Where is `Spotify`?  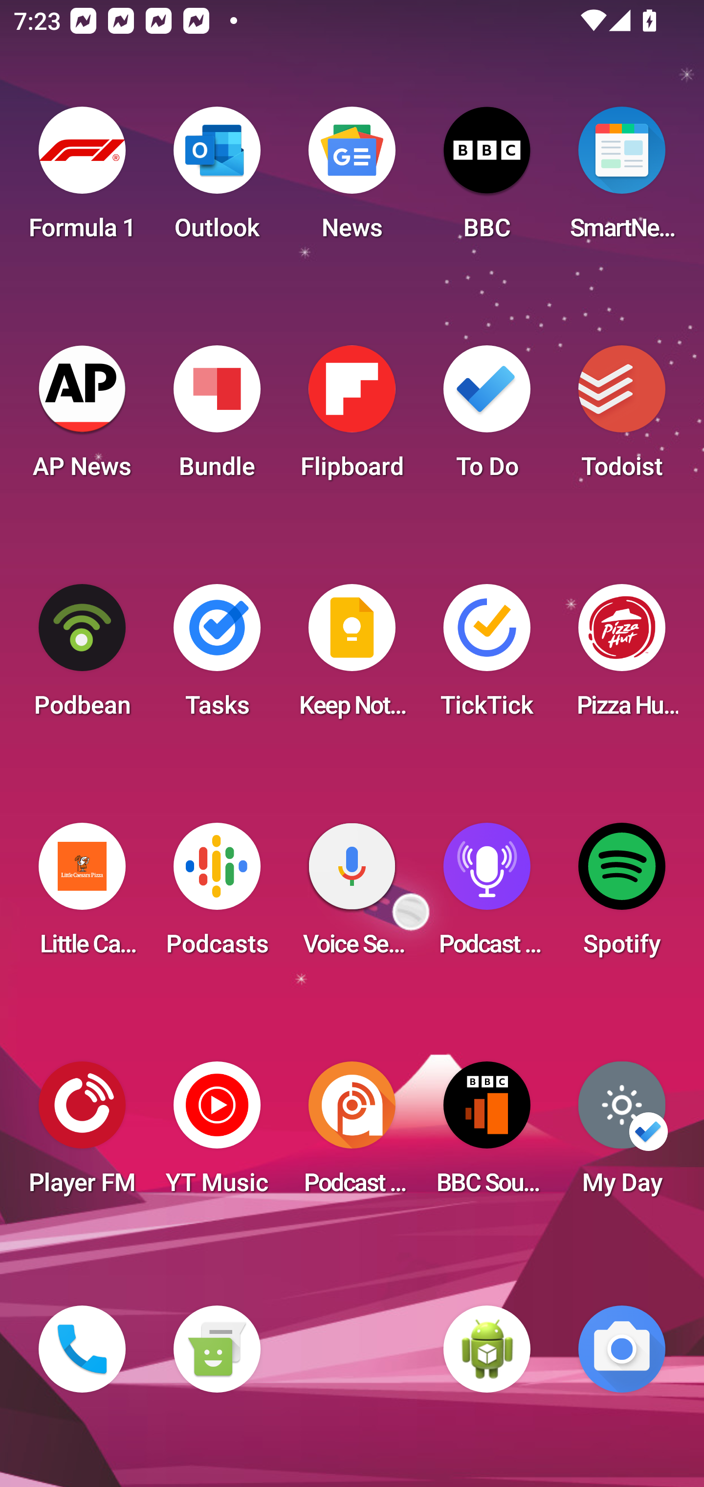 Spotify is located at coordinates (622, 895).